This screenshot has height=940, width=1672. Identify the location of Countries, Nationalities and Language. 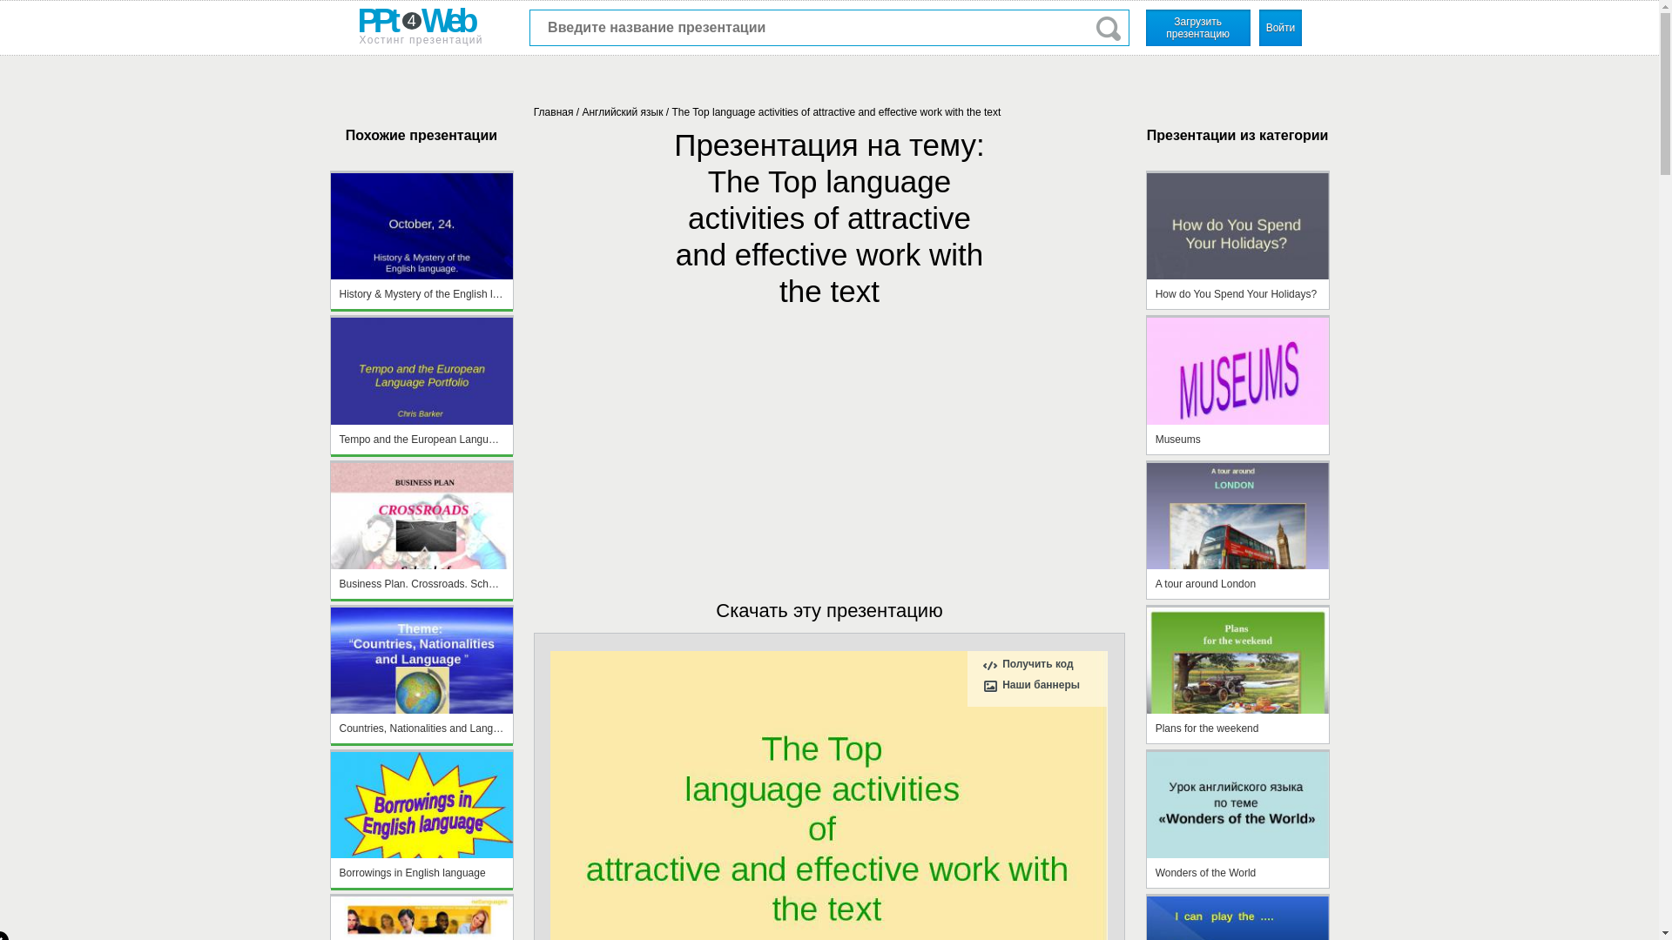
(421, 740).